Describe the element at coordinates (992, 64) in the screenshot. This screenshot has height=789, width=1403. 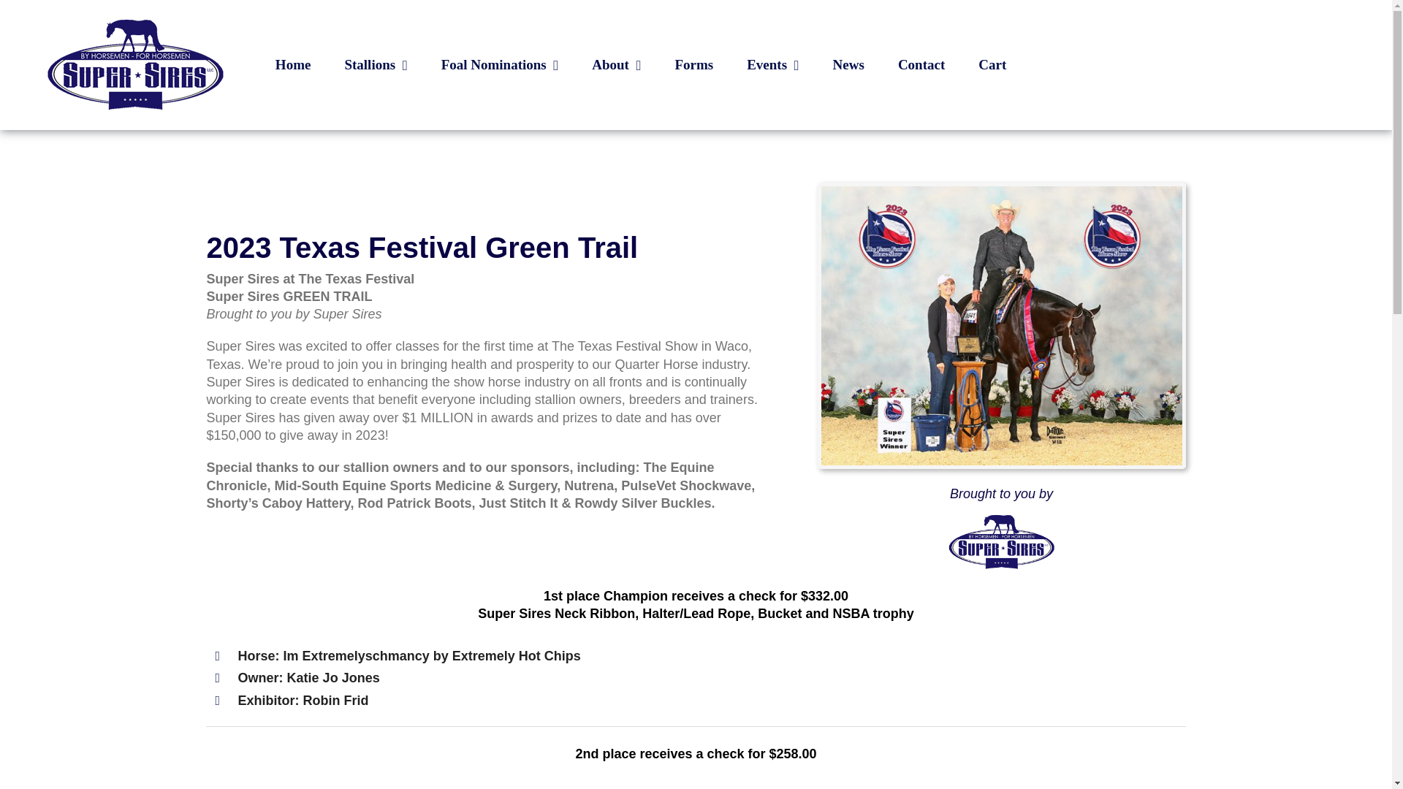
I see `Cart` at that location.